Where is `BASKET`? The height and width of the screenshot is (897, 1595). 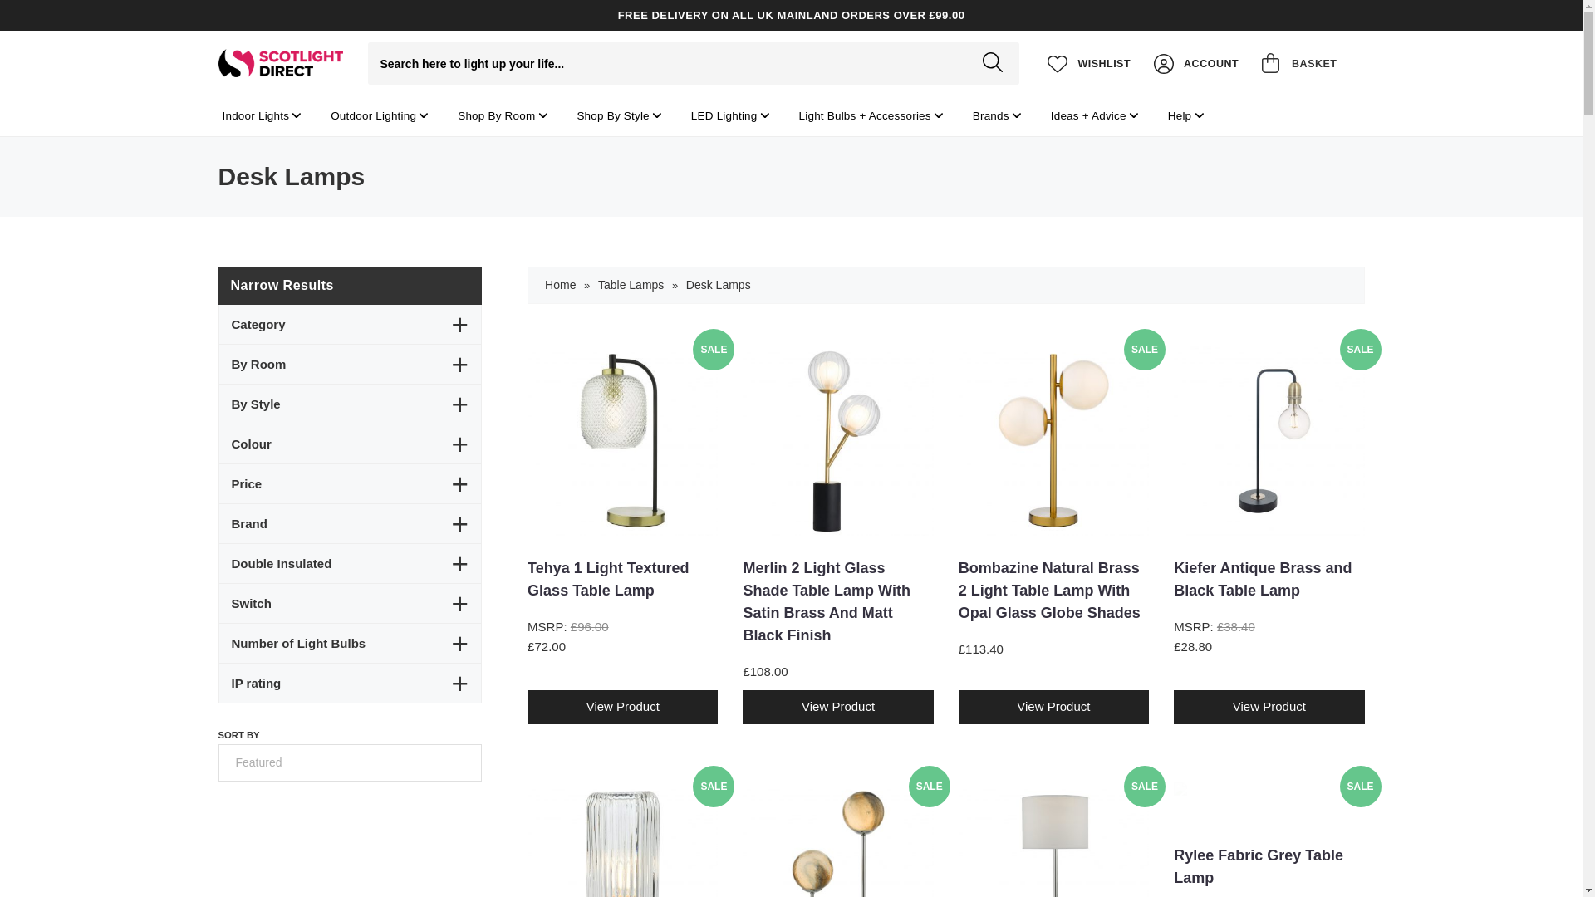 BASKET is located at coordinates (1309, 64).